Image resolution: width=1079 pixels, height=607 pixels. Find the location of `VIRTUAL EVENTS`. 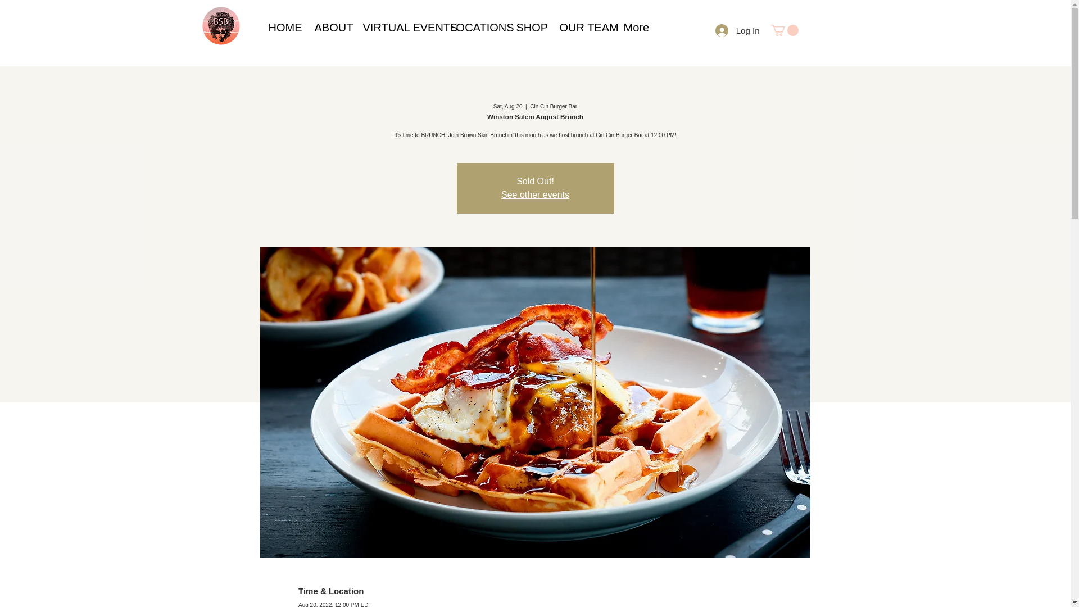

VIRTUAL EVENTS is located at coordinates (397, 27).